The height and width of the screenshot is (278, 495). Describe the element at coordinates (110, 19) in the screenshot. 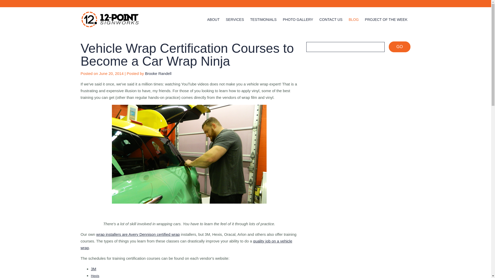

I see `logo.png` at that location.